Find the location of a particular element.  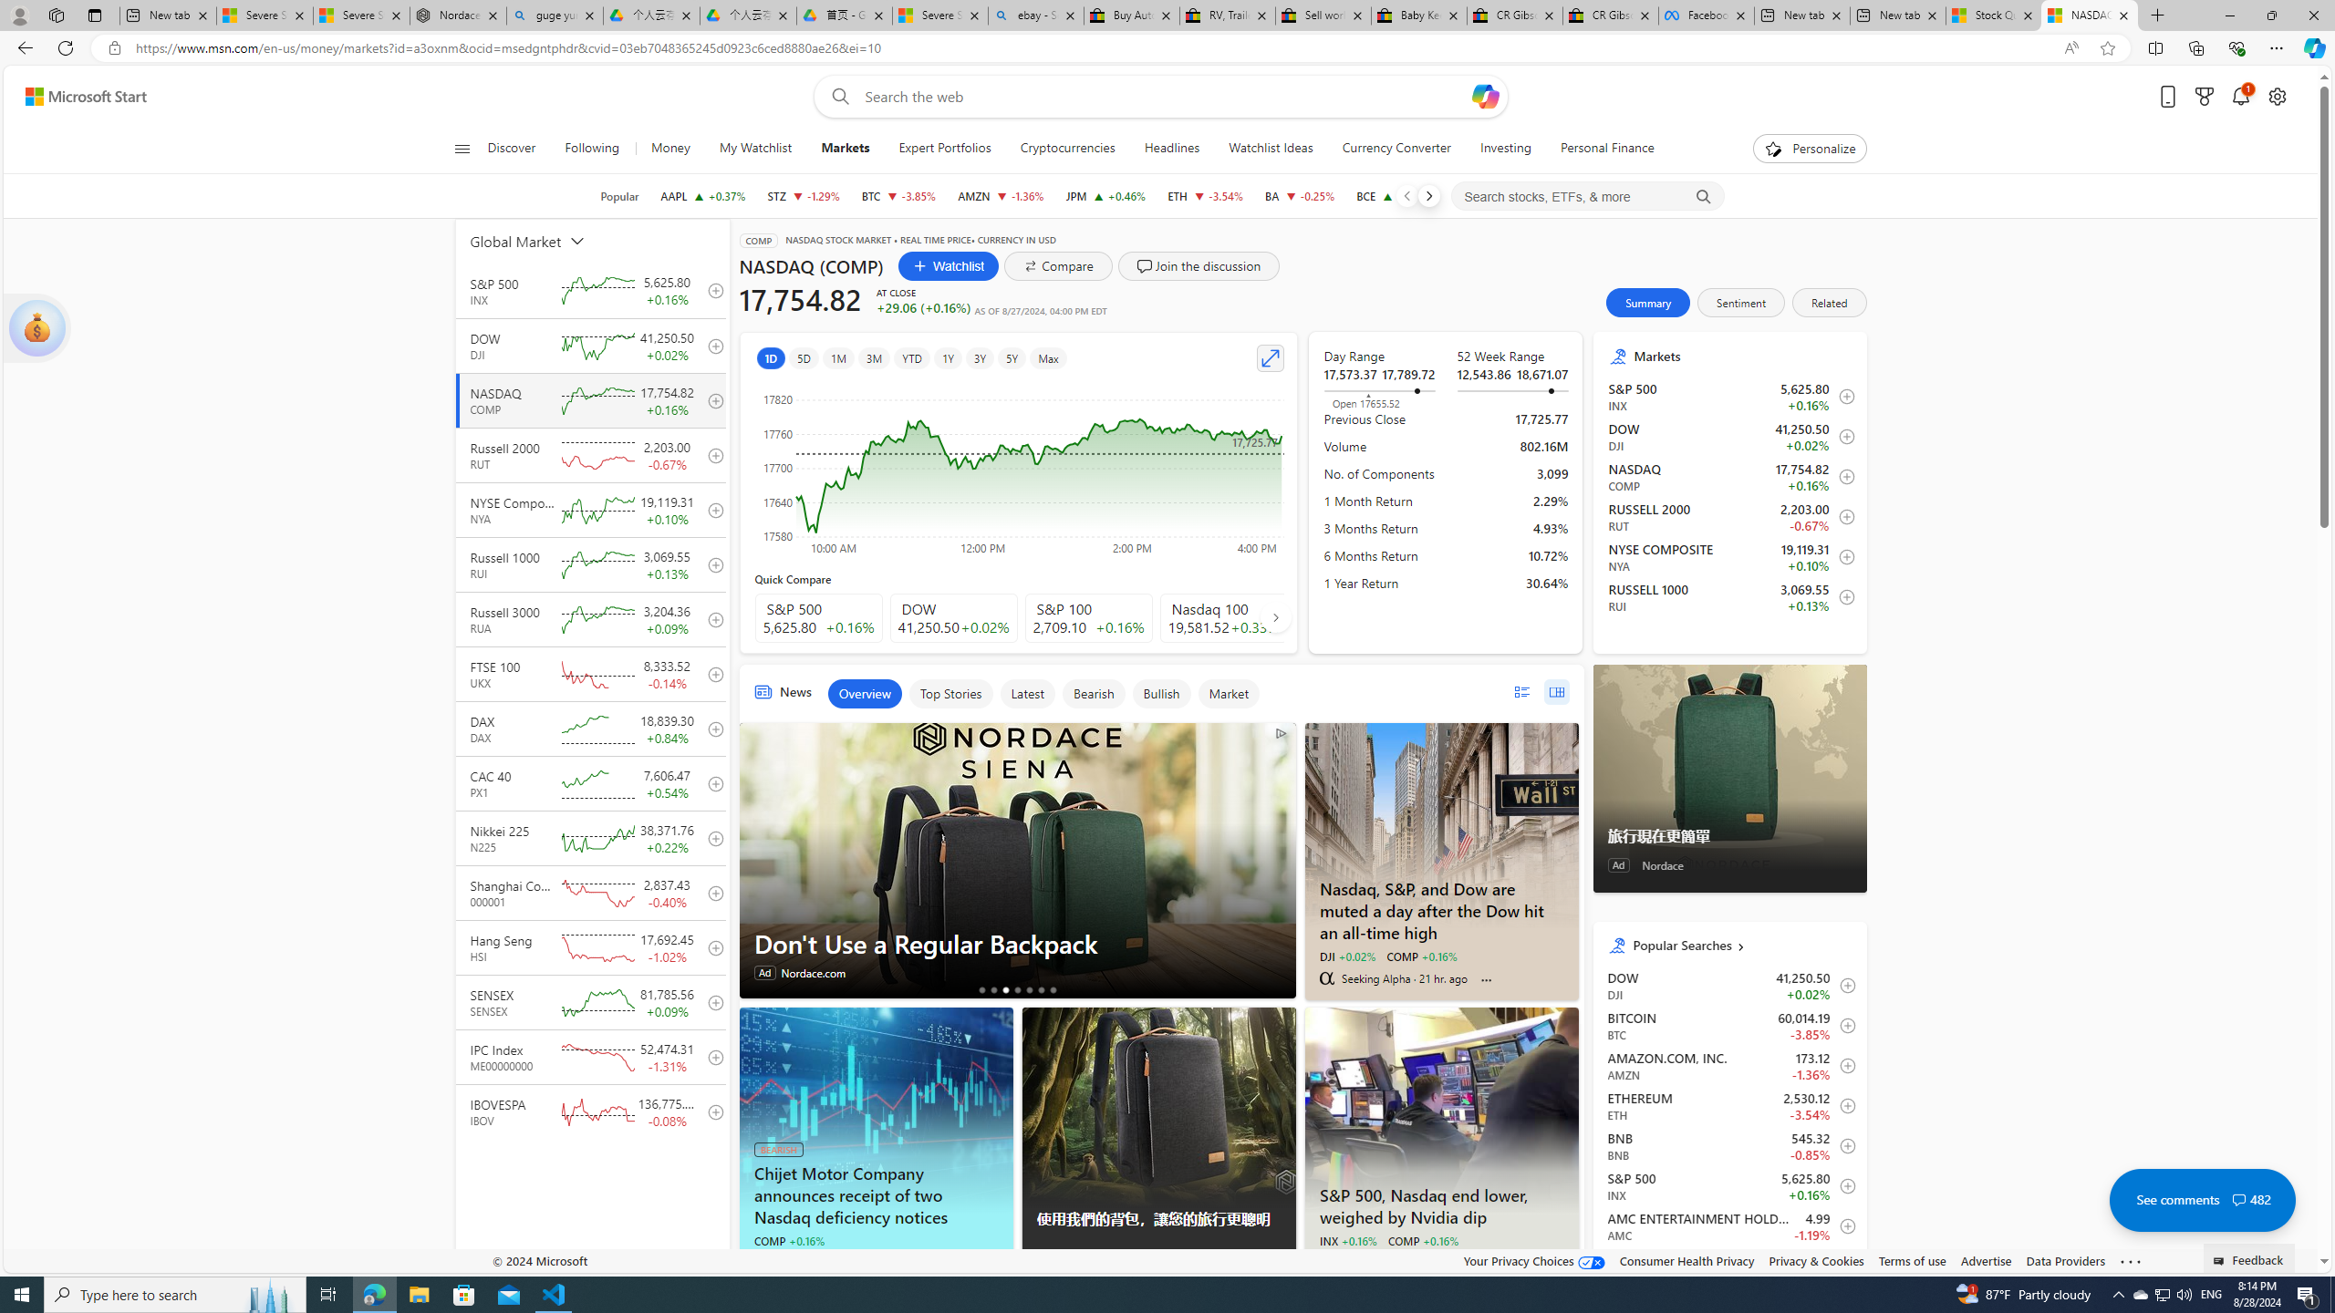

Personal Finance is located at coordinates (1600, 149).